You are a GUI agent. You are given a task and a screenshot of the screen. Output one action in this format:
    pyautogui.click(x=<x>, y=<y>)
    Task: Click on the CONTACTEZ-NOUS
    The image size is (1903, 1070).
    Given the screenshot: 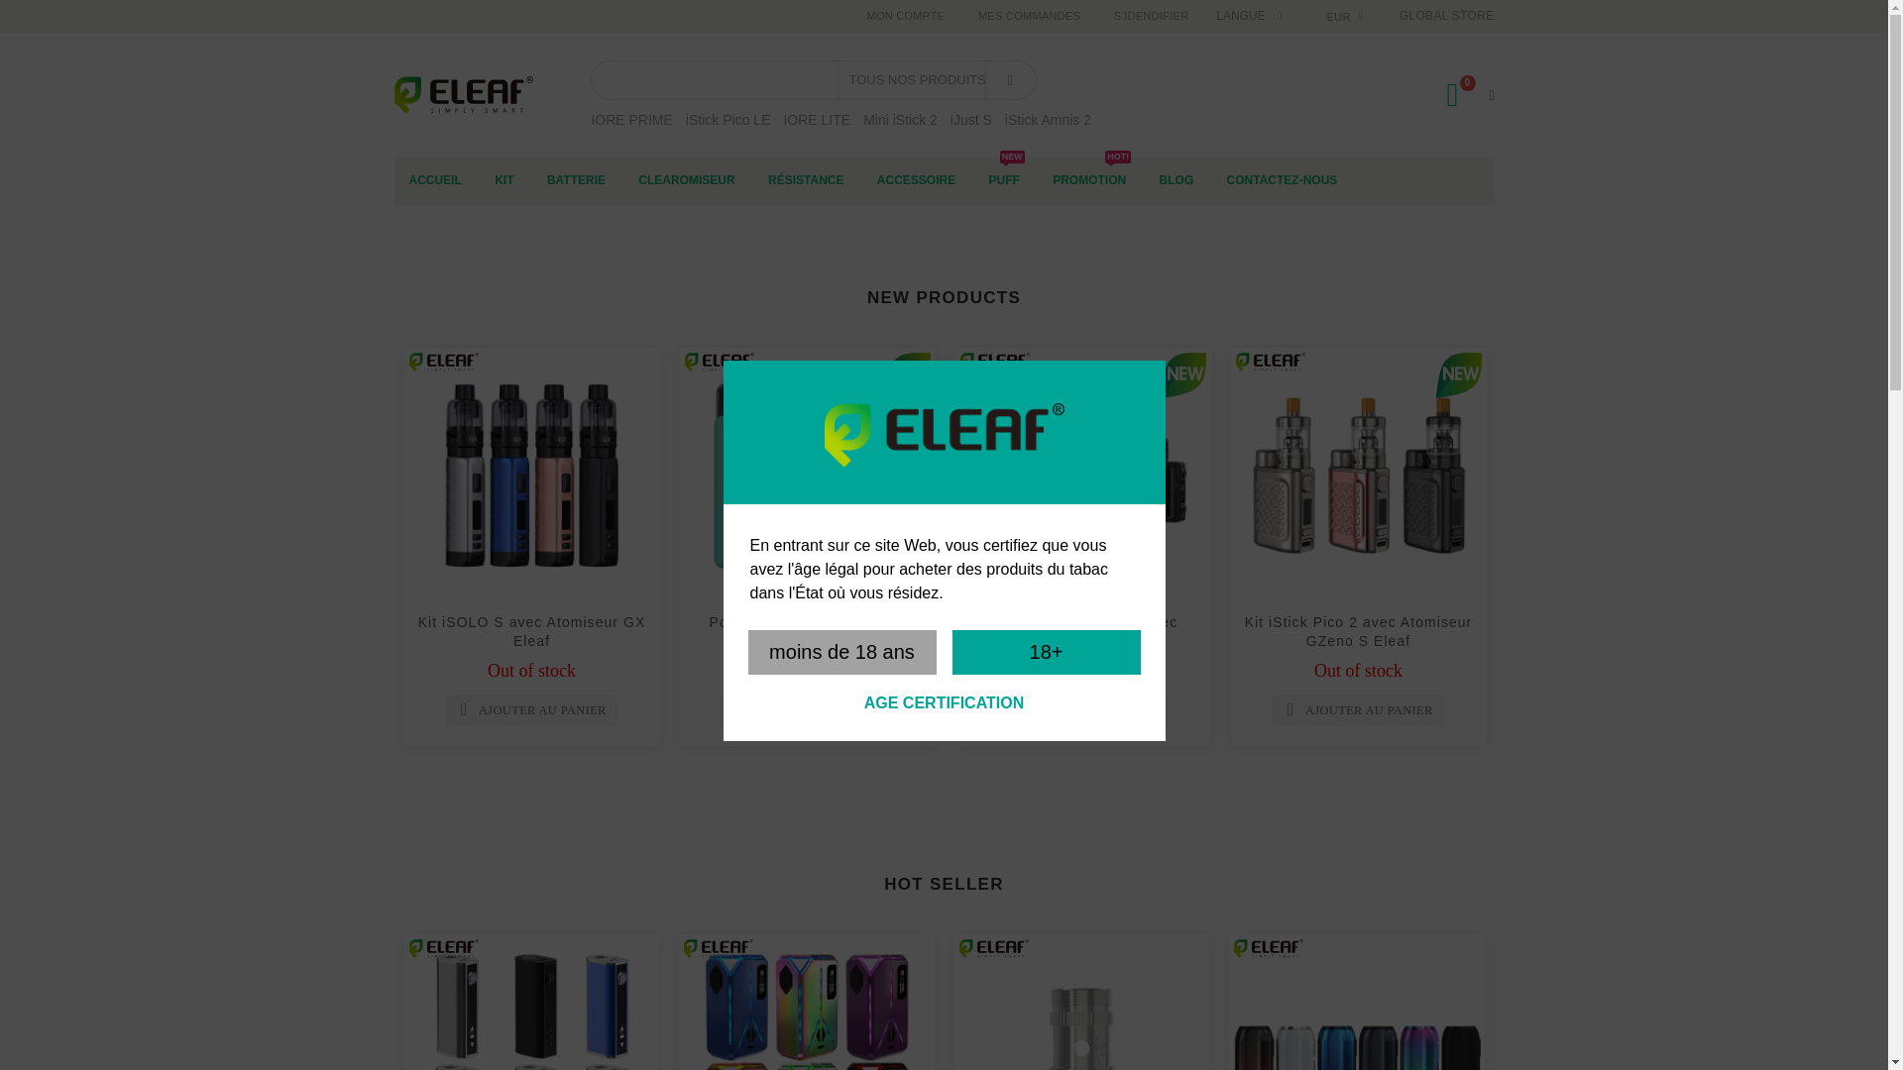 What is the action you would take?
    pyautogui.click(x=435, y=180)
    